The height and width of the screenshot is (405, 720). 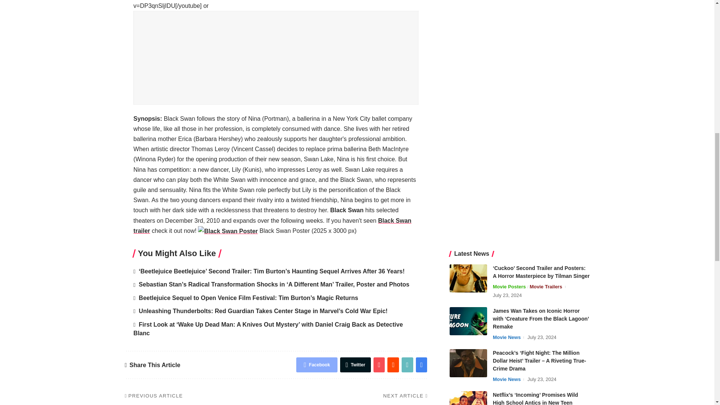 I want to click on Black Swan Trailer Hits!, so click(x=272, y=226).